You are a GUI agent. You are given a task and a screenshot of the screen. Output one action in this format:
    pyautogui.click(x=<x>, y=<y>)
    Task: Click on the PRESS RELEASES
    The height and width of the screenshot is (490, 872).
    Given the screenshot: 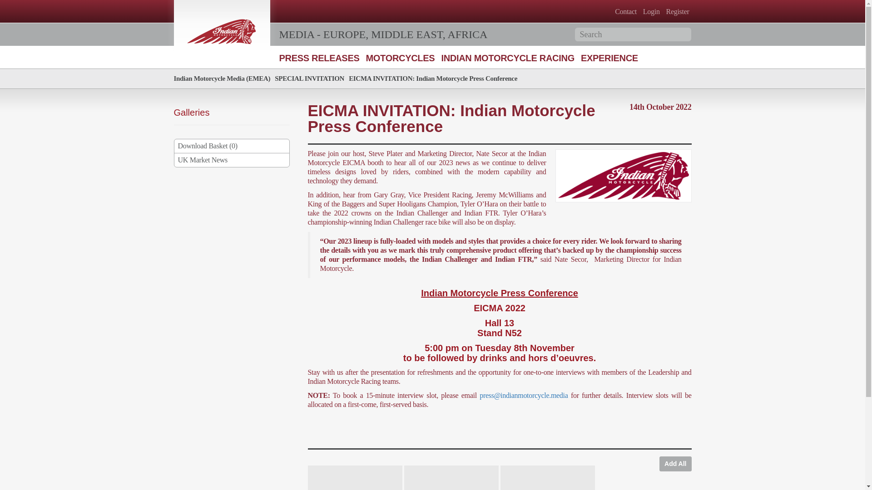 What is the action you would take?
    pyautogui.click(x=319, y=58)
    